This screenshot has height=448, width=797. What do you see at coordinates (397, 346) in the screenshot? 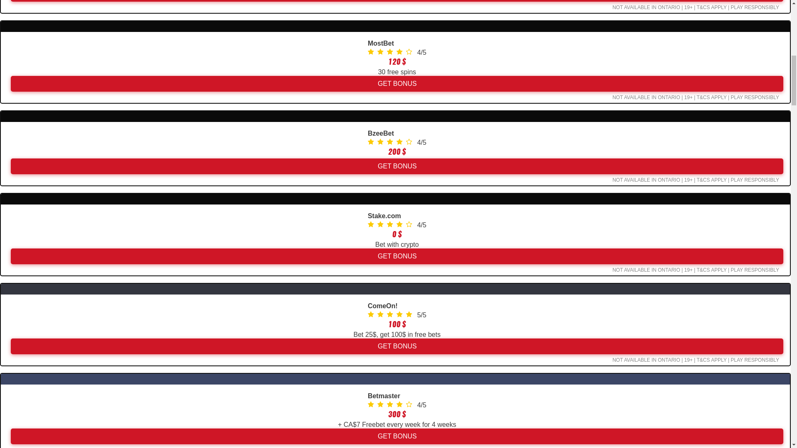
I see `GET BONUS` at bounding box center [397, 346].